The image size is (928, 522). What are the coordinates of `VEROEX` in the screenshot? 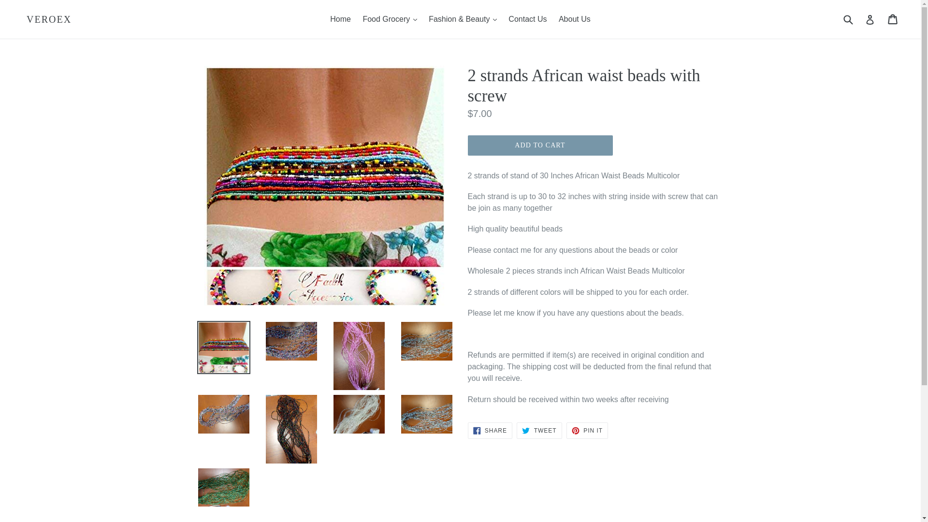 It's located at (49, 19).